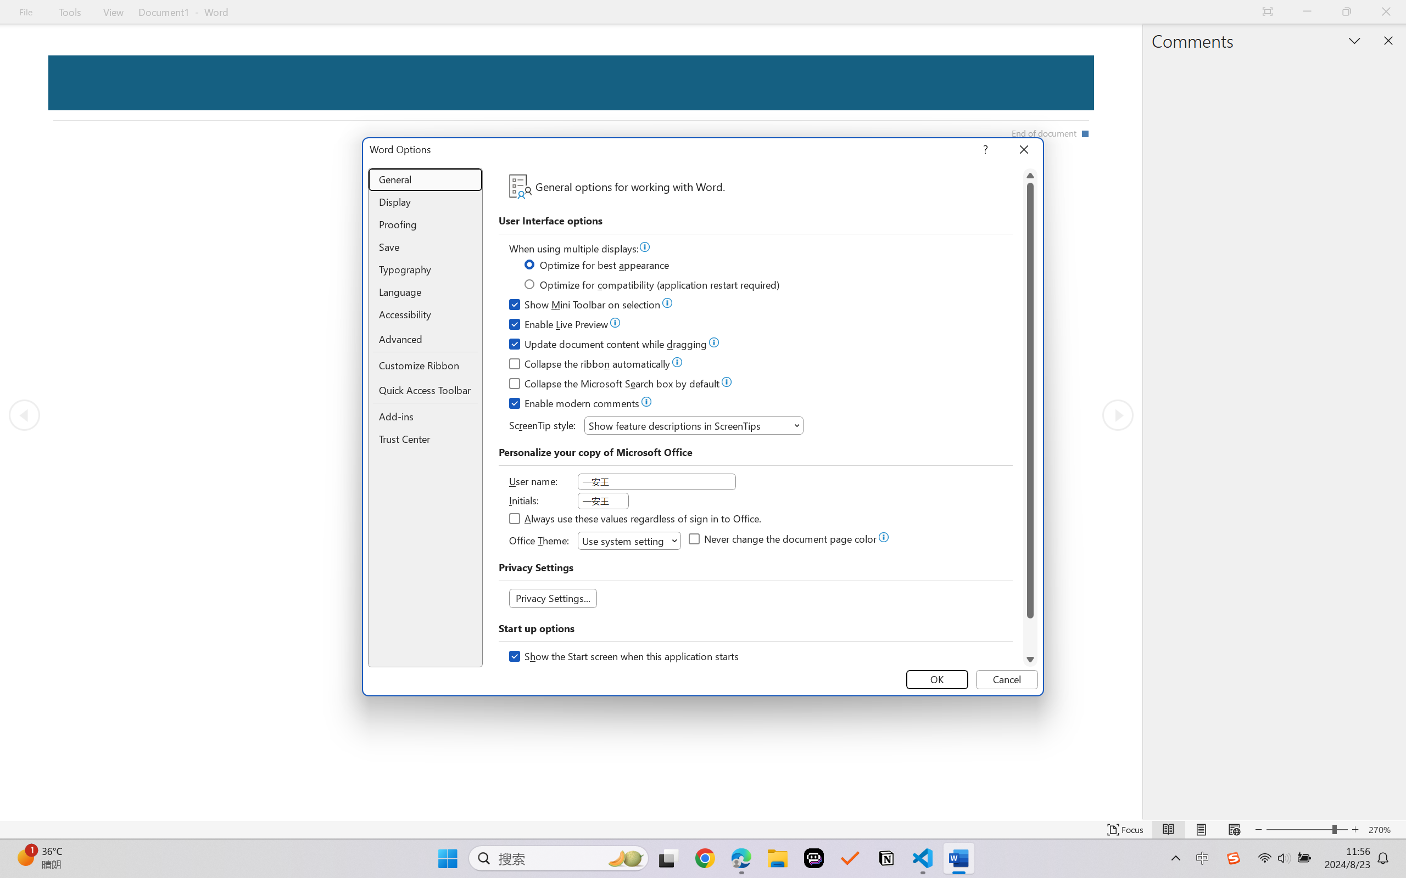  I want to click on Sign in - Google Accounts, so click(88, 12).